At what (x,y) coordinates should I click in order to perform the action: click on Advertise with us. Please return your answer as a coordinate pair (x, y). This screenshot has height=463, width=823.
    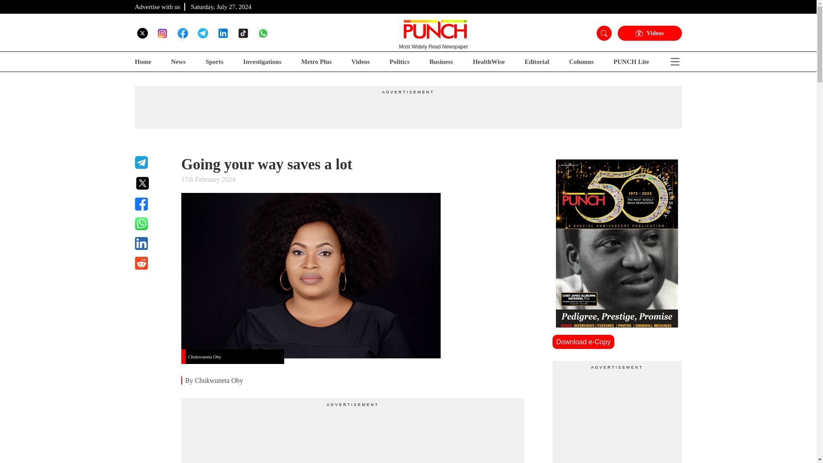
    Looking at the image, I should click on (157, 6).